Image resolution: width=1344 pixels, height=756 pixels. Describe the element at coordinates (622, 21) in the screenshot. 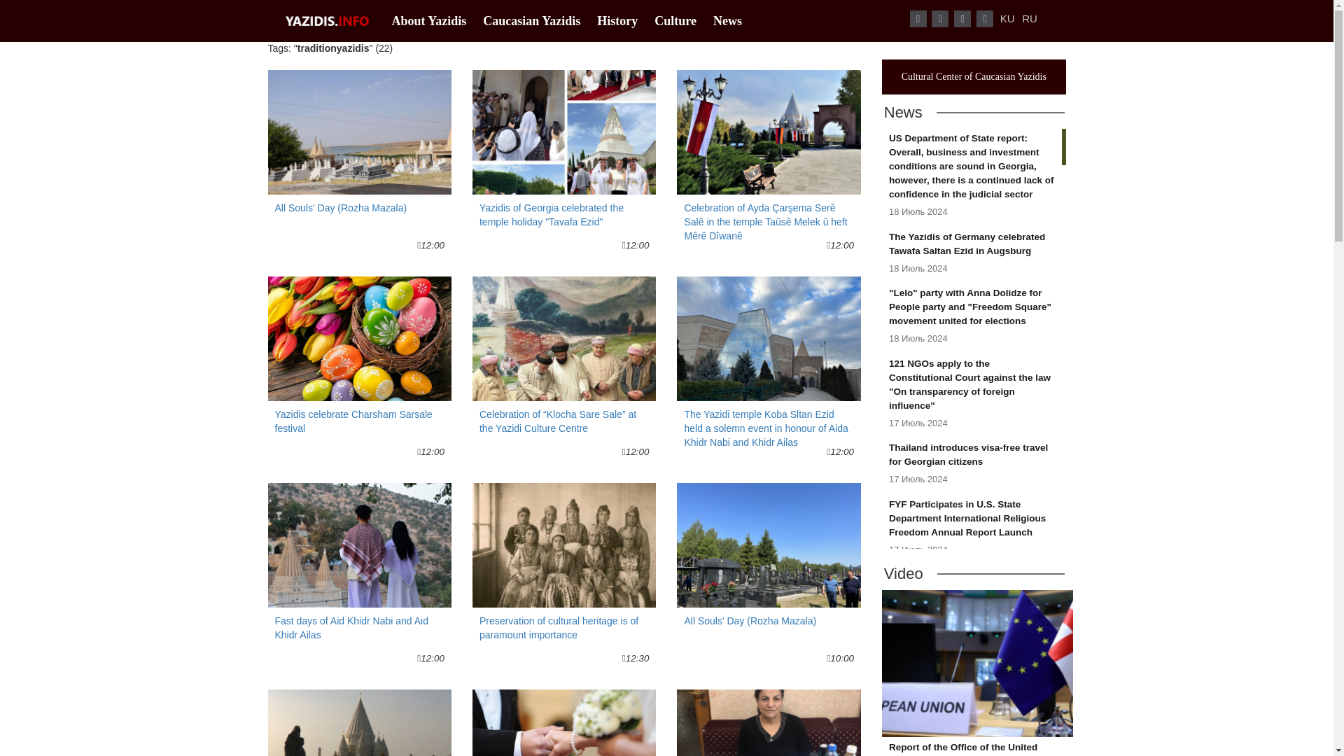

I see `History` at that location.